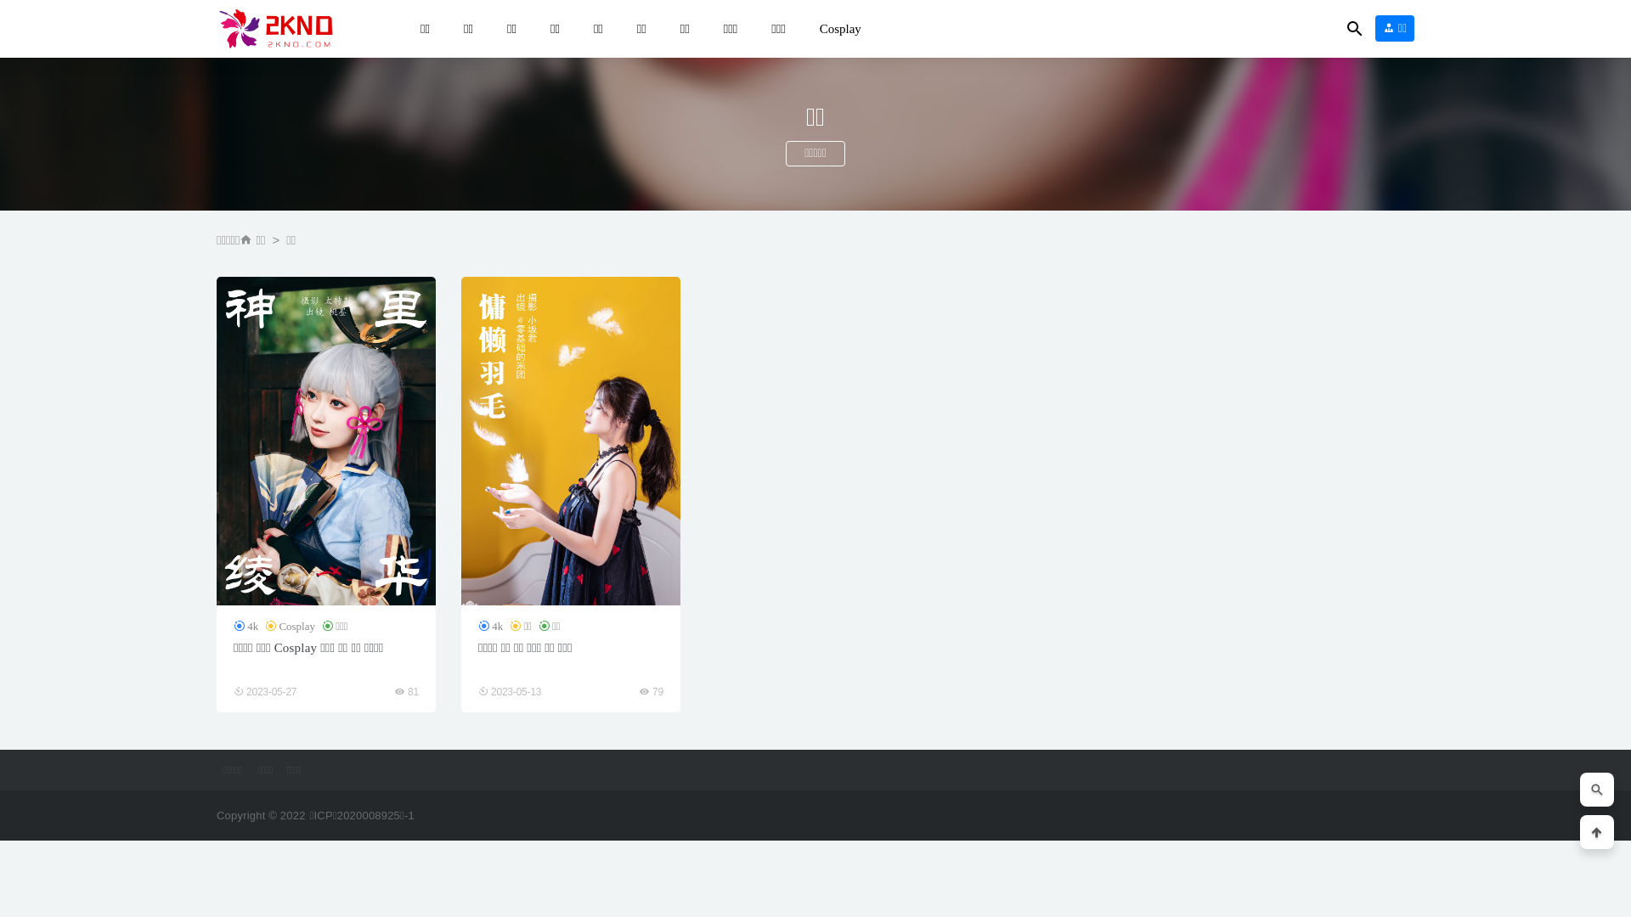 The width and height of the screenshot is (1631, 917). I want to click on 4k, so click(246, 627).